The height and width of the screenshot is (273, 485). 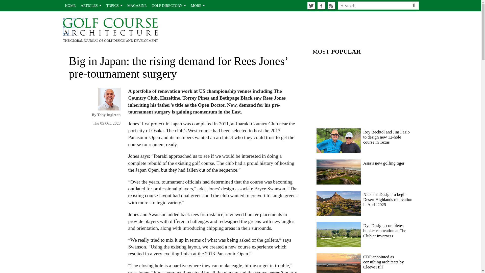 What do you see at coordinates (114, 6) in the screenshot?
I see `TOPICS` at bounding box center [114, 6].